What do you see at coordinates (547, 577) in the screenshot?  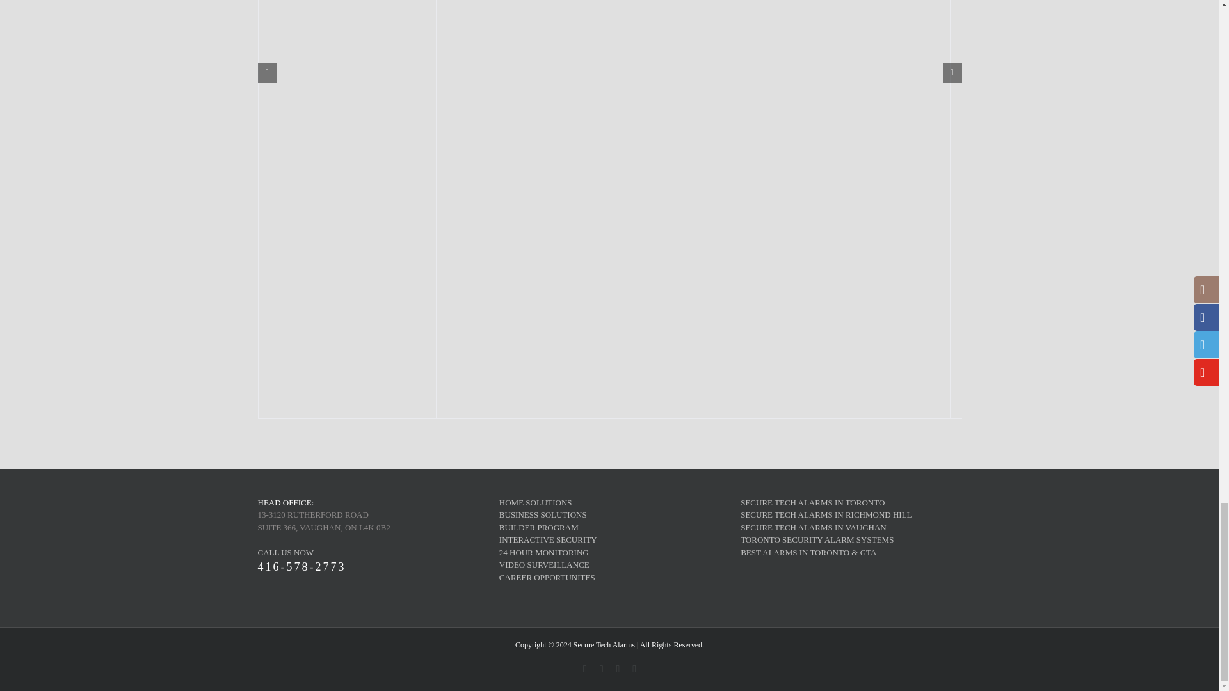 I see `VIDEO SURVEILLANCE` at bounding box center [547, 577].